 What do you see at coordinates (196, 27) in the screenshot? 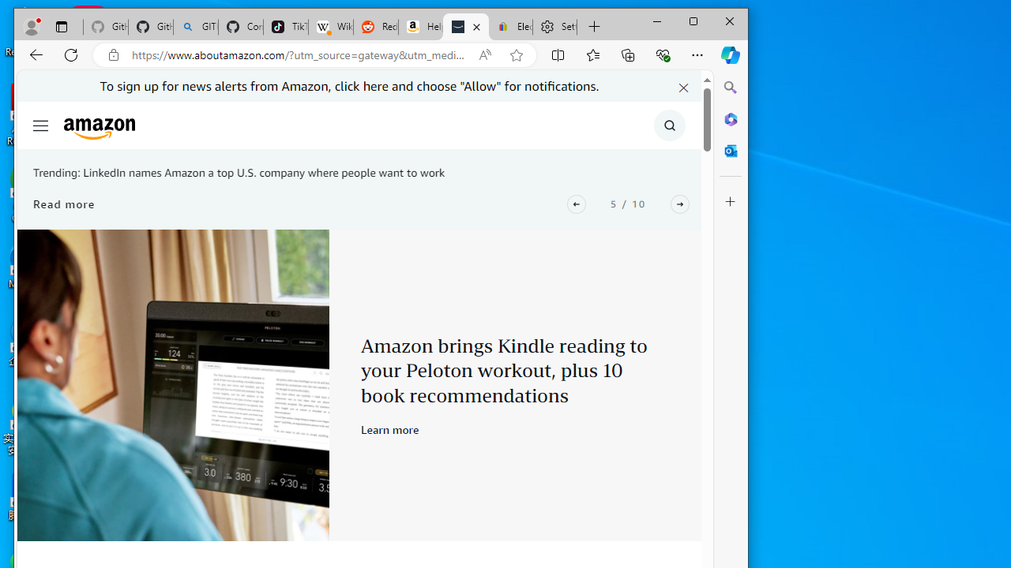
I see `GITHUB - Search` at bounding box center [196, 27].